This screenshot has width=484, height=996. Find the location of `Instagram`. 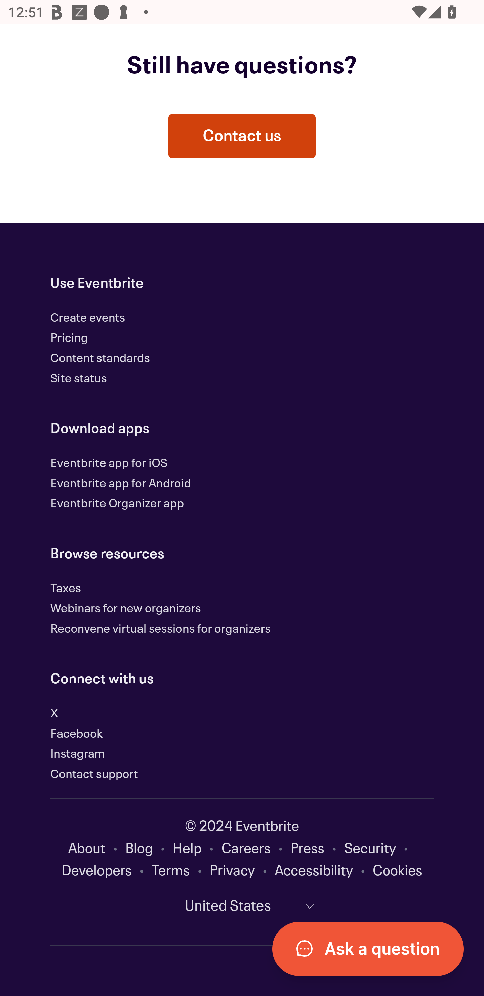

Instagram is located at coordinates (77, 754).